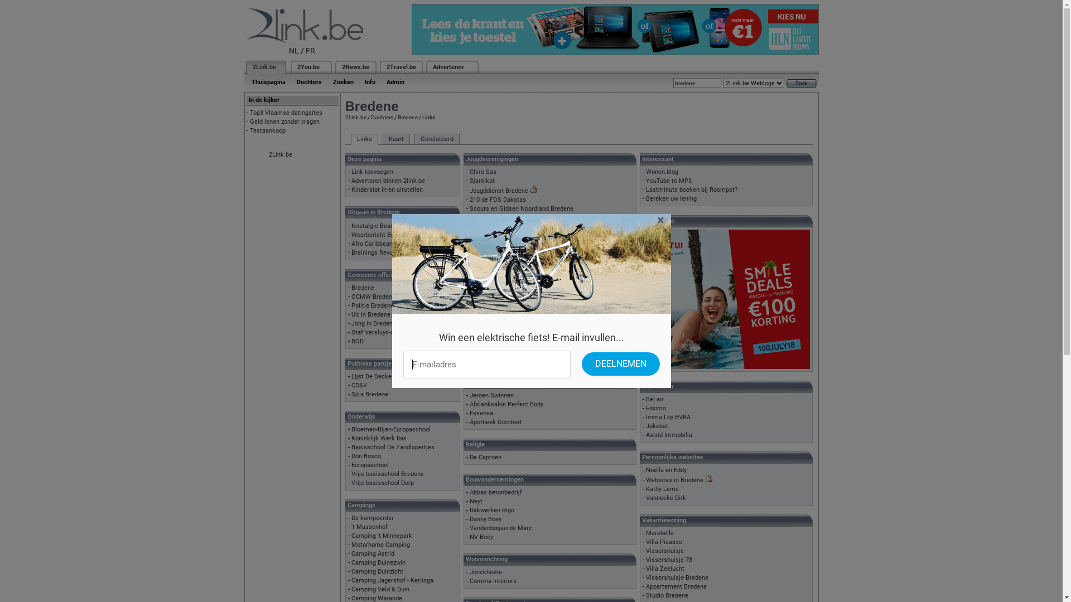 The height and width of the screenshot is (602, 1071). What do you see at coordinates (655, 399) in the screenshot?
I see `Bel air` at bounding box center [655, 399].